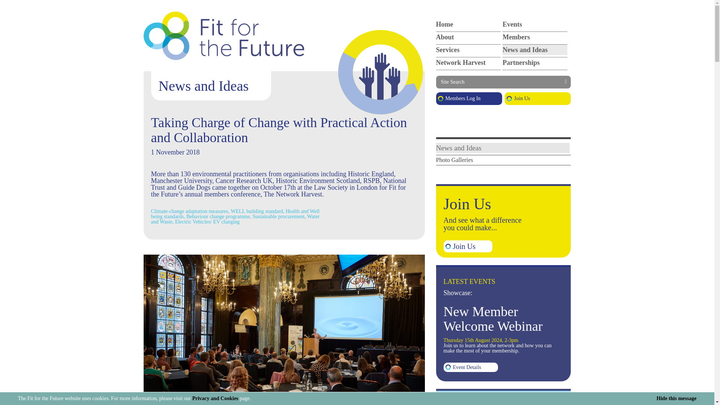 The width and height of the screenshot is (720, 405). I want to click on Members Log In, so click(469, 98).